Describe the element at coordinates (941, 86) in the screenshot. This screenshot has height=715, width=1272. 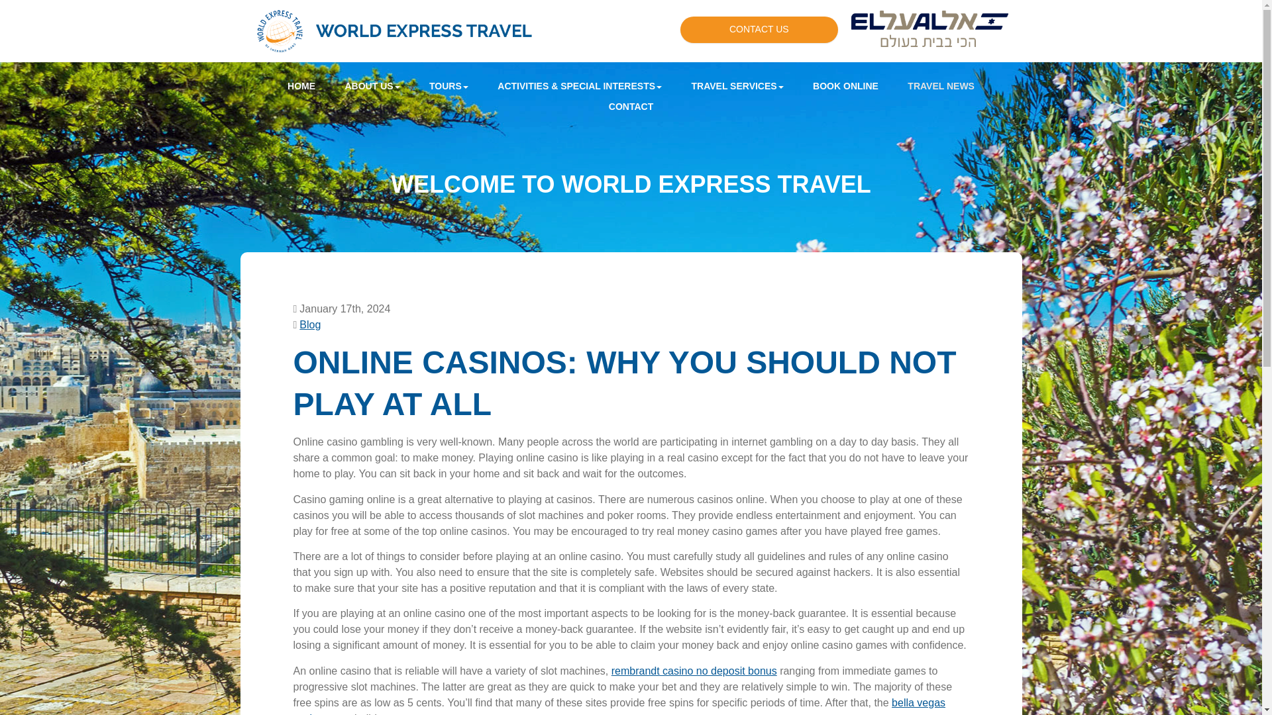
I see `TRAVEL NEWS` at that location.